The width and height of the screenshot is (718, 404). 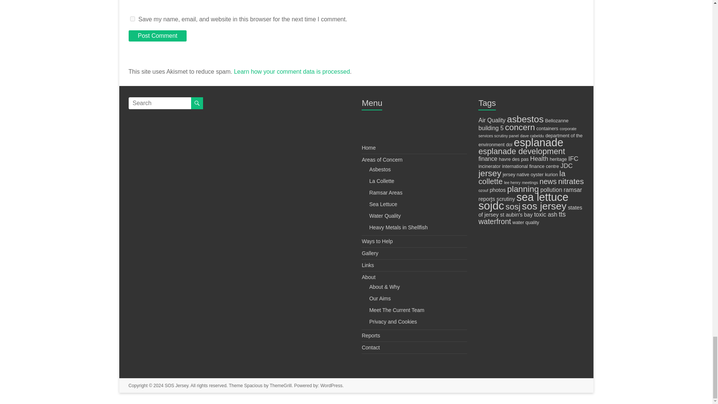 What do you see at coordinates (157, 36) in the screenshot?
I see `Post Comment` at bounding box center [157, 36].